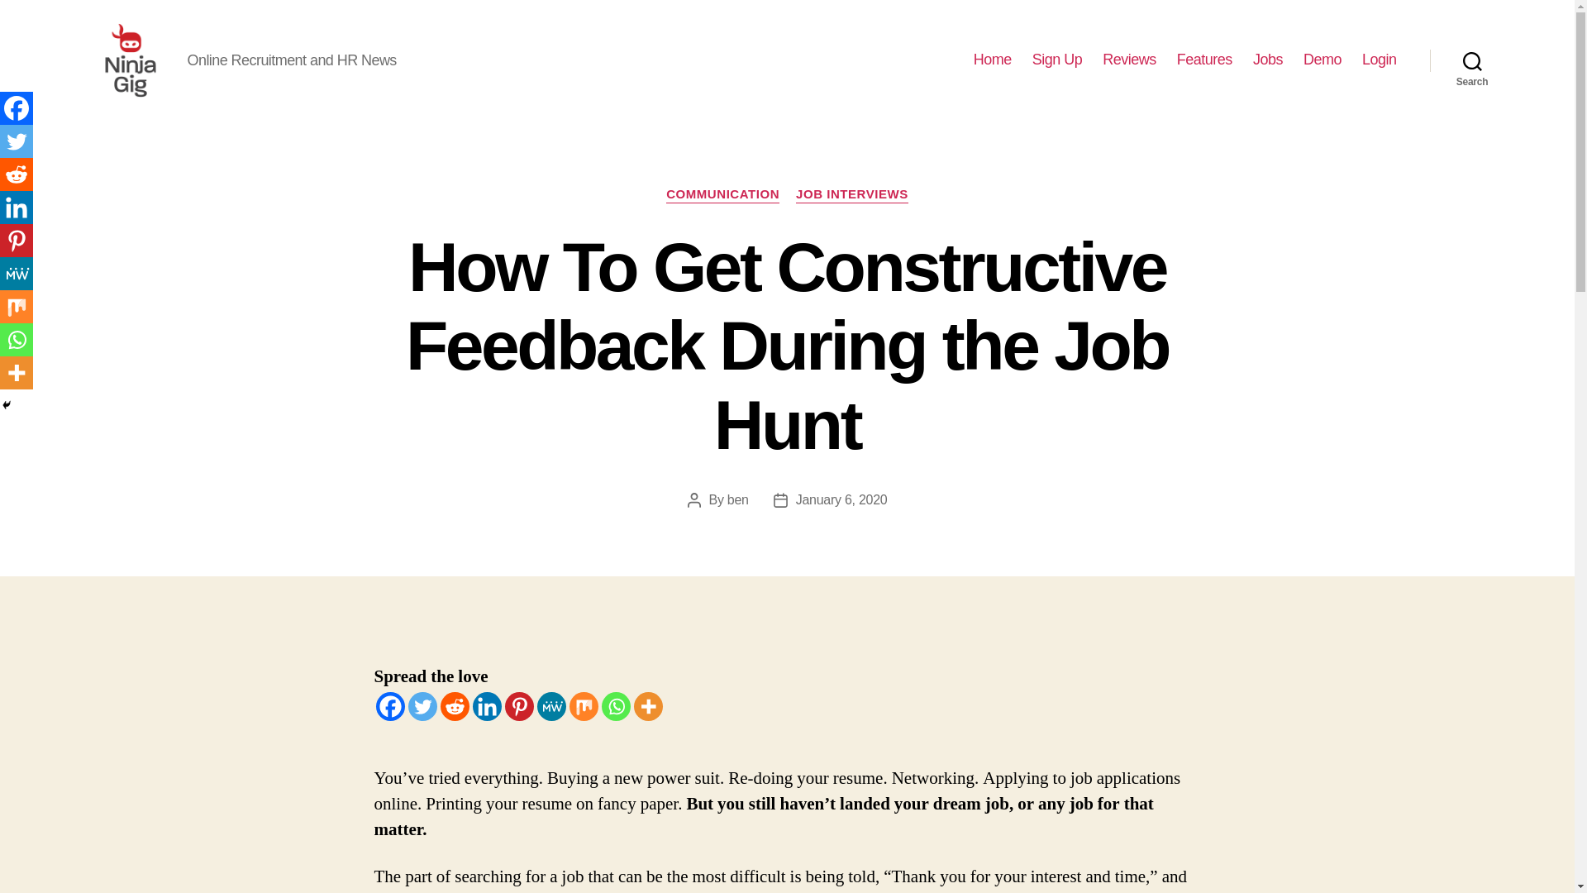 The image size is (1587, 893). Describe the element at coordinates (583, 706) in the screenshot. I see `Mix` at that location.